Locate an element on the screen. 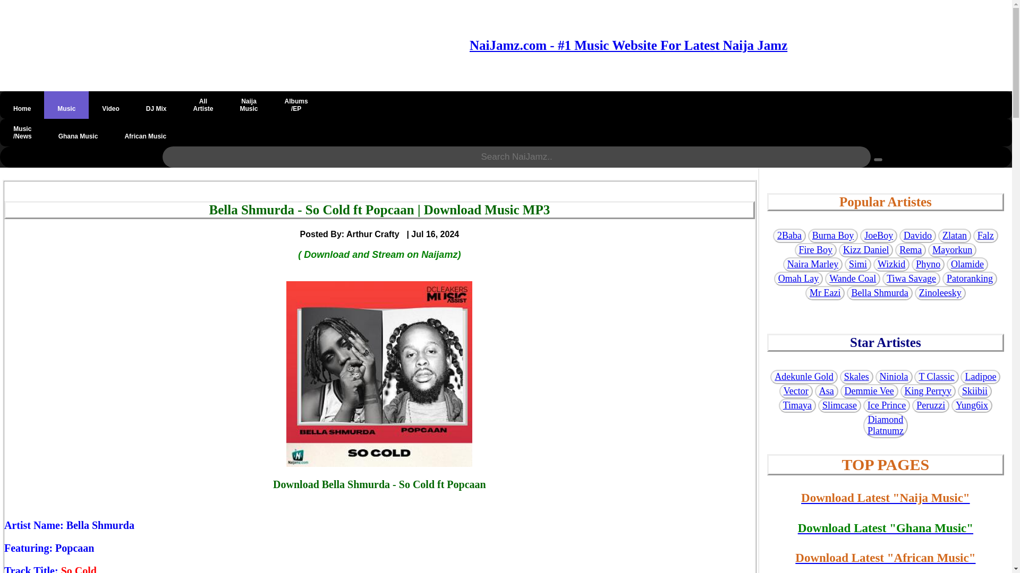 The image size is (1020, 573). Posted By: Arthur Crafty   is located at coordinates (249, 105).